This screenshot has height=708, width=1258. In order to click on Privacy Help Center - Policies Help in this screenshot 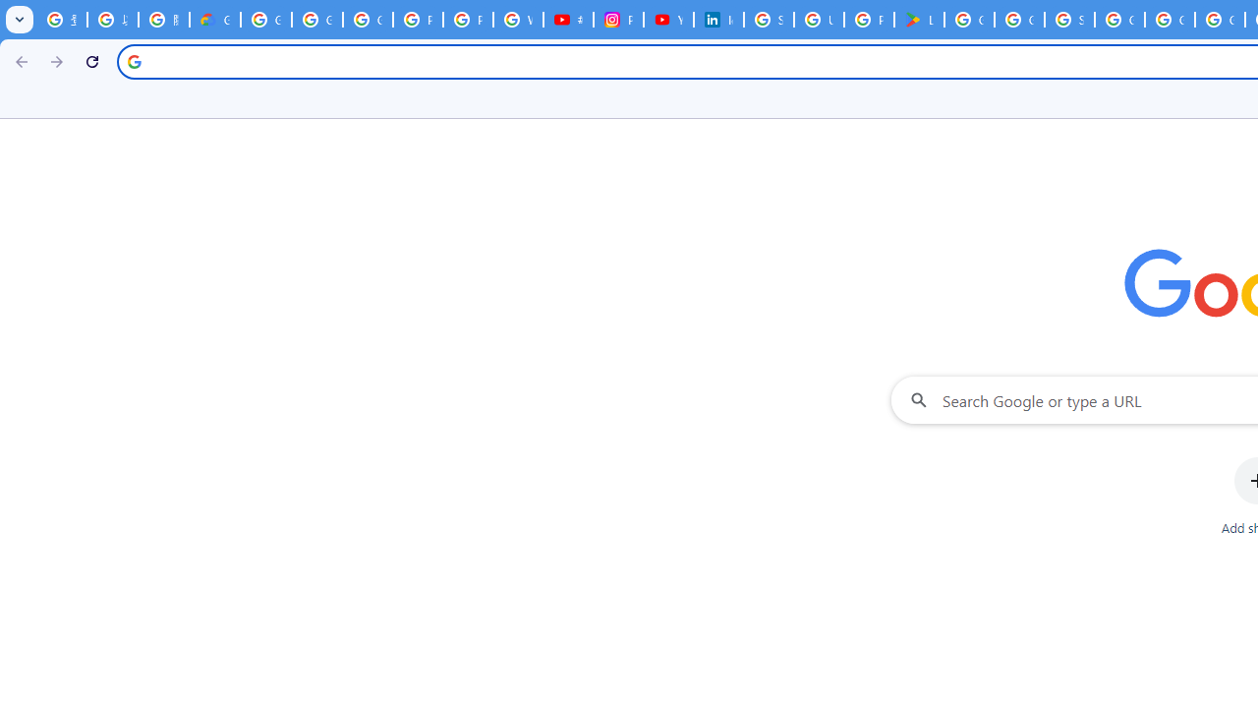, I will do `click(468, 20)`.